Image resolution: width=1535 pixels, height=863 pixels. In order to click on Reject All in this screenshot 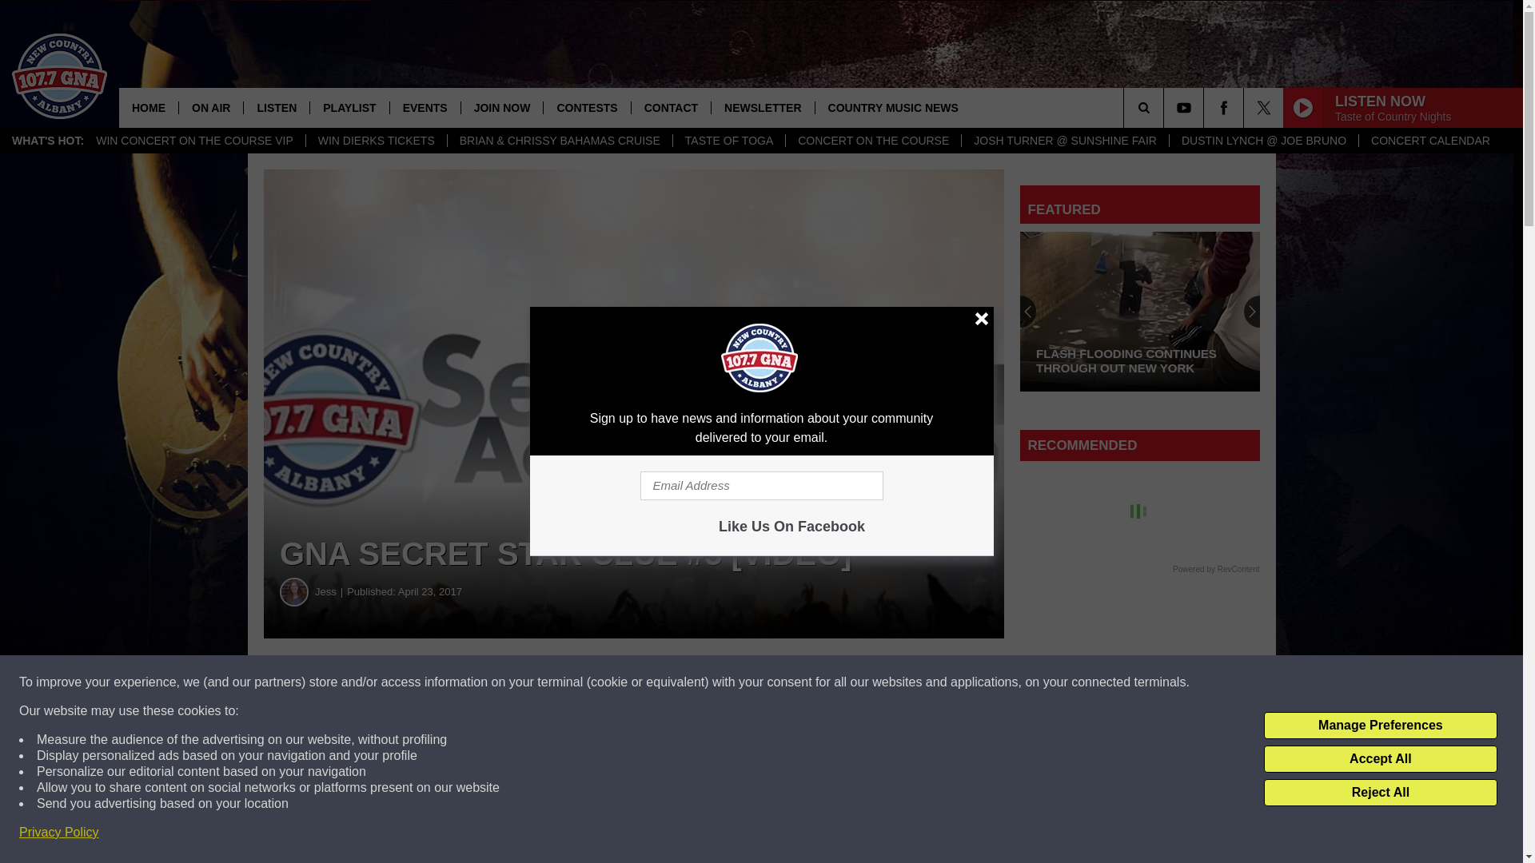, I will do `click(1380, 793)`.